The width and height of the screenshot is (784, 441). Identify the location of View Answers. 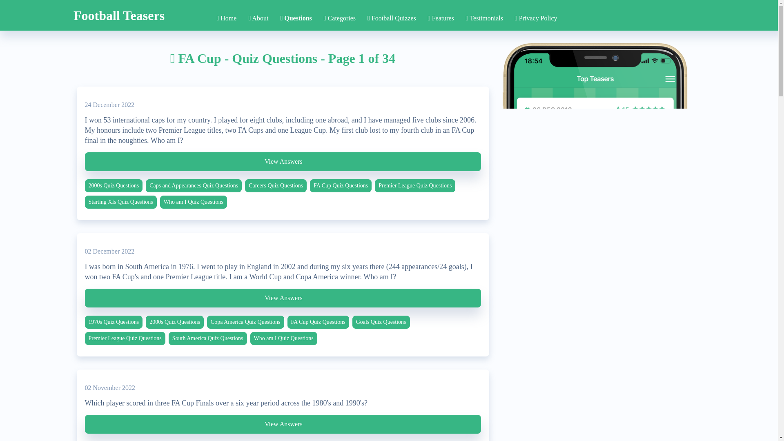
(283, 298).